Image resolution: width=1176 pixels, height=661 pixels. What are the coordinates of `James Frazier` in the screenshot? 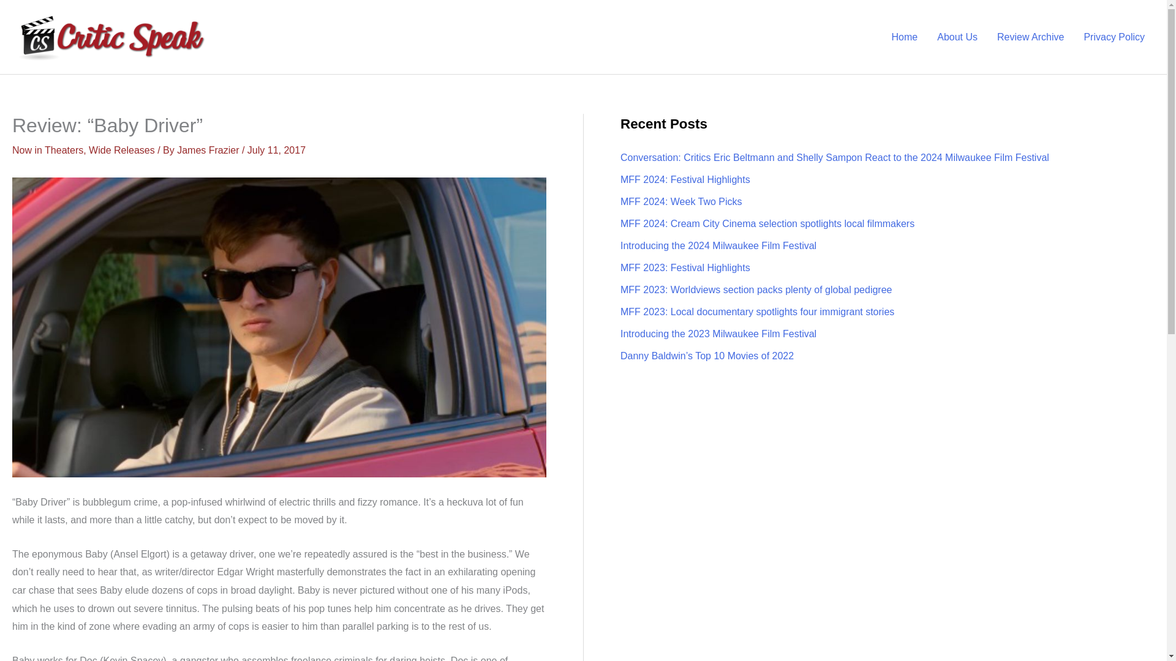 It's located at (209, 149).